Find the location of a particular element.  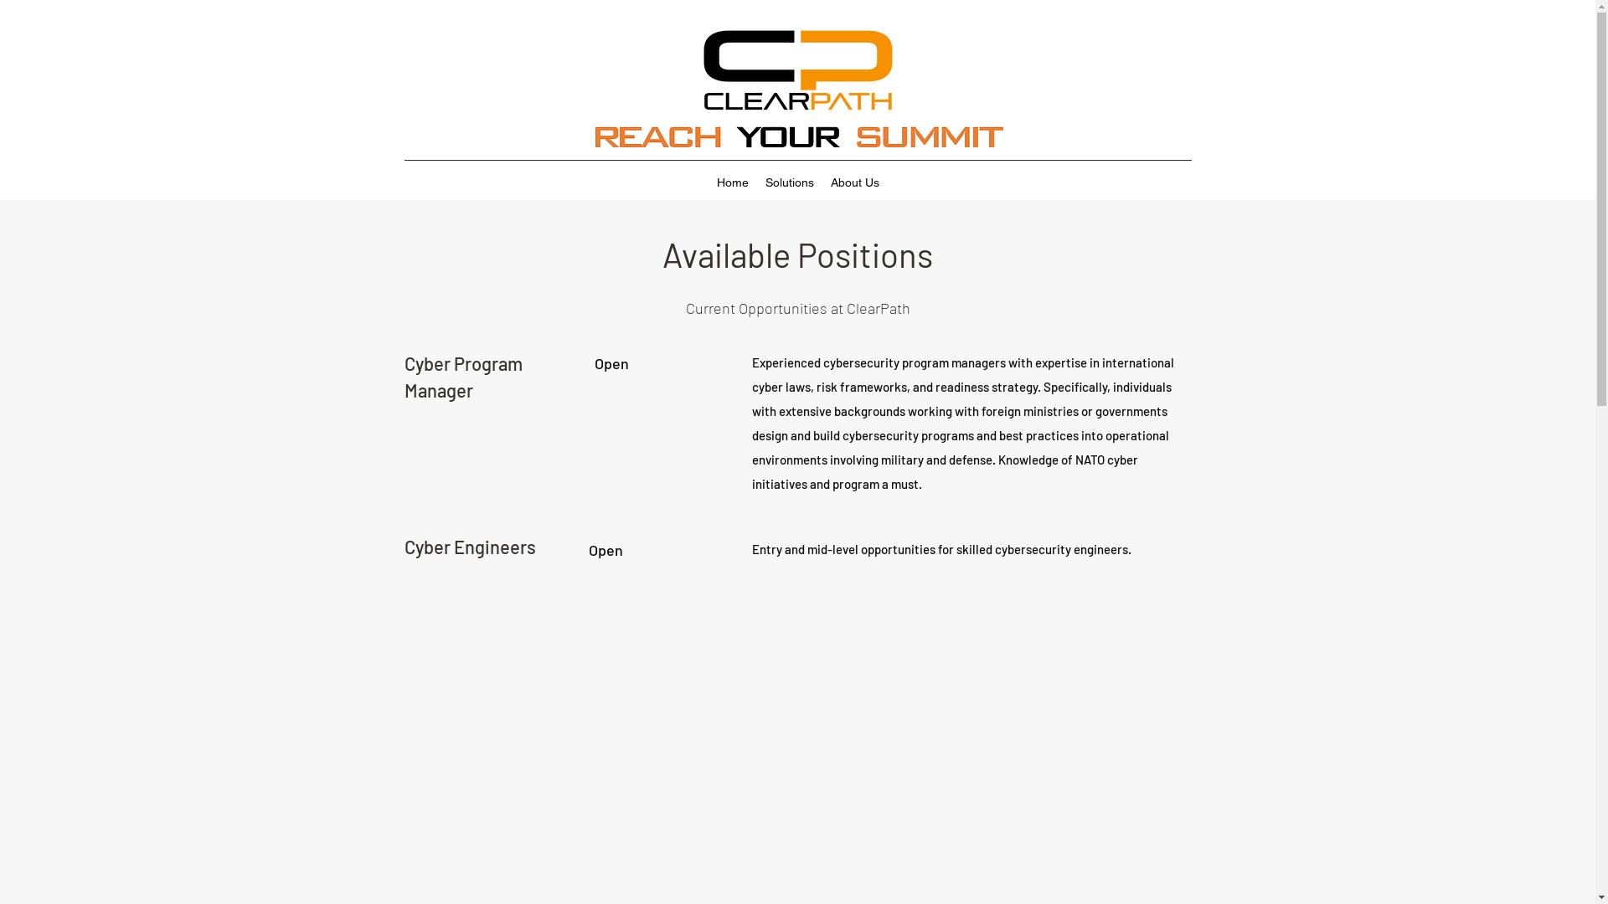

Solutions is located at coordinates (790, 182).